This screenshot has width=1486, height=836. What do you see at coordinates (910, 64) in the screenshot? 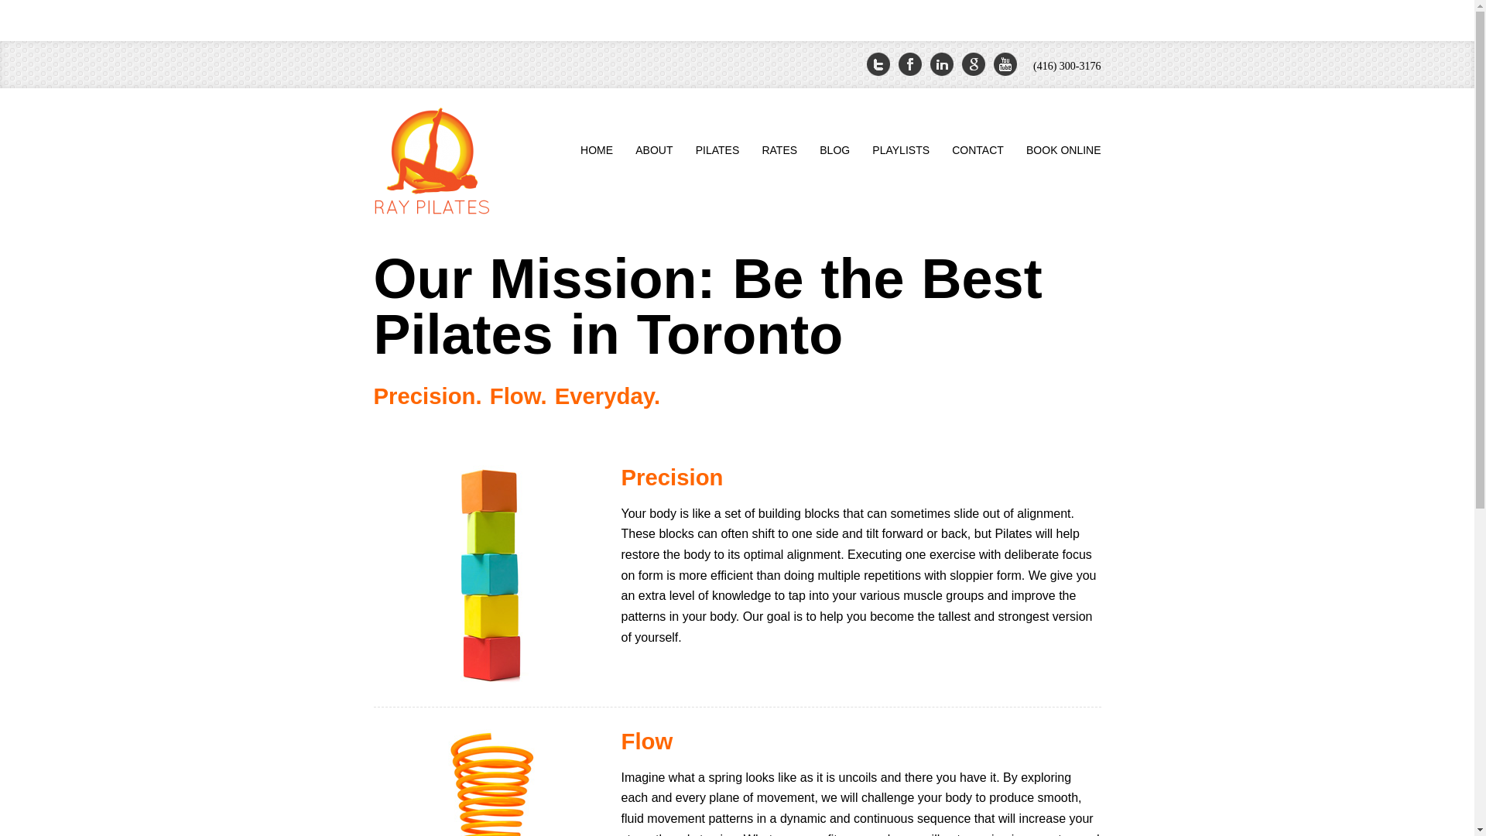
I see `facebook` at bounding box center [910, 64].